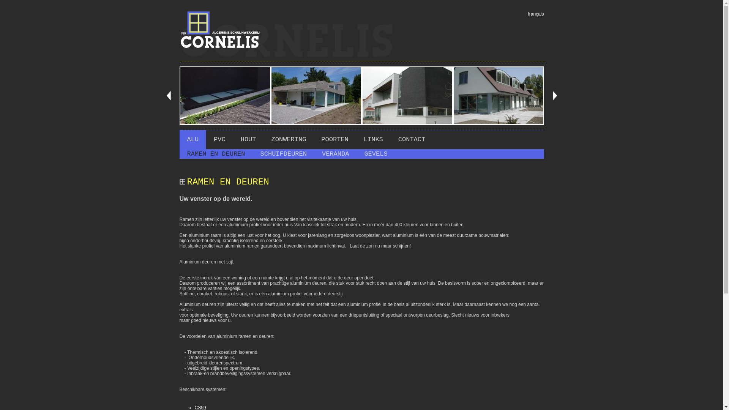 This screenshot has width=729, height=410. What do you see at coordinates (219, 140) in the screenshot?
I see `PVC` at bounding box center [219, 140].